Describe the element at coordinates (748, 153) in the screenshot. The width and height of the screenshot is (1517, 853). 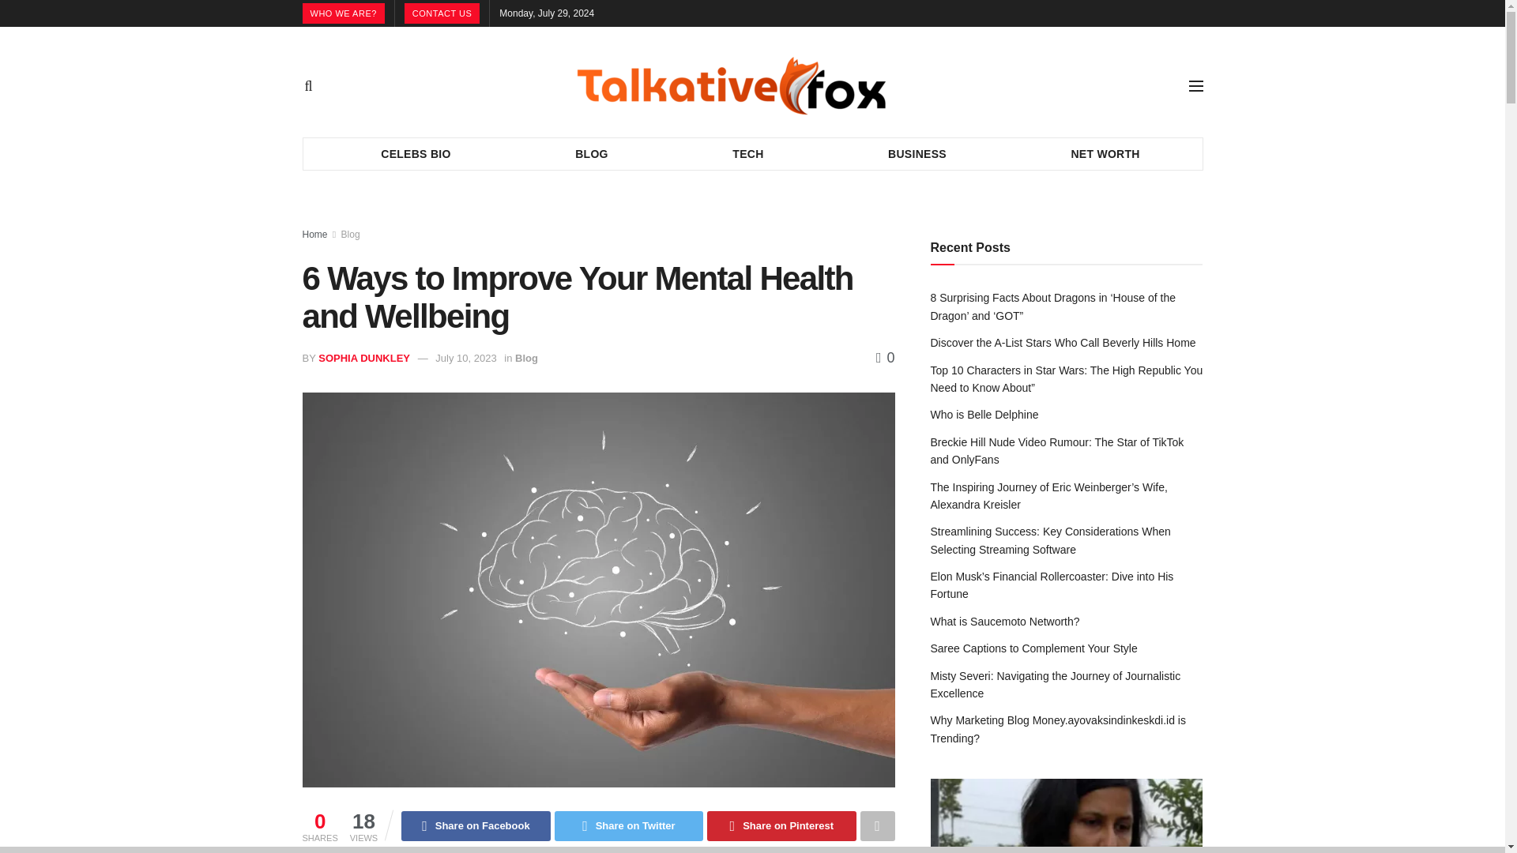
I see `TECH` at that location.